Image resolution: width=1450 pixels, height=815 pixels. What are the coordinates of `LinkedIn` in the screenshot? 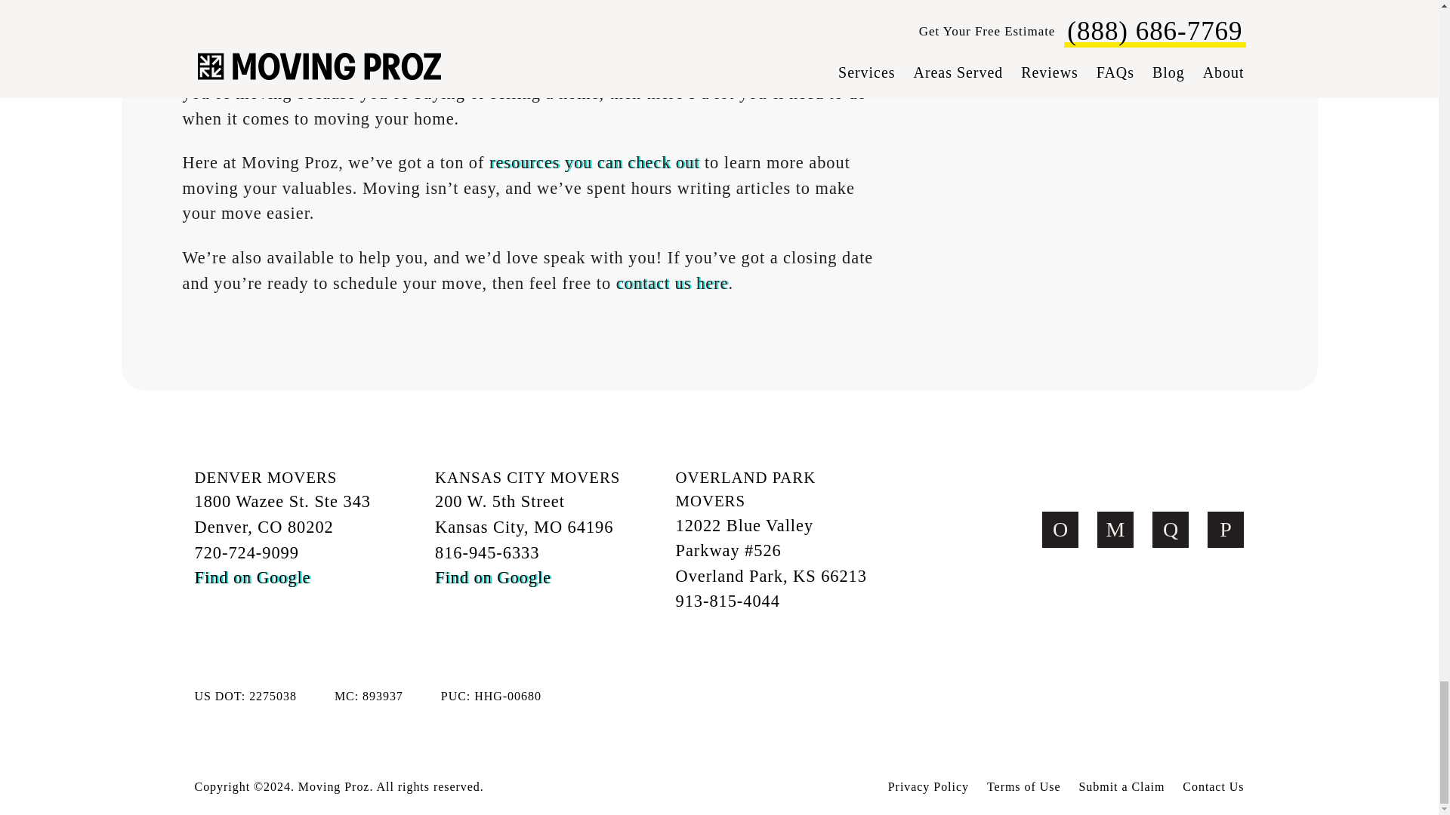 It's located at (1226, 530).